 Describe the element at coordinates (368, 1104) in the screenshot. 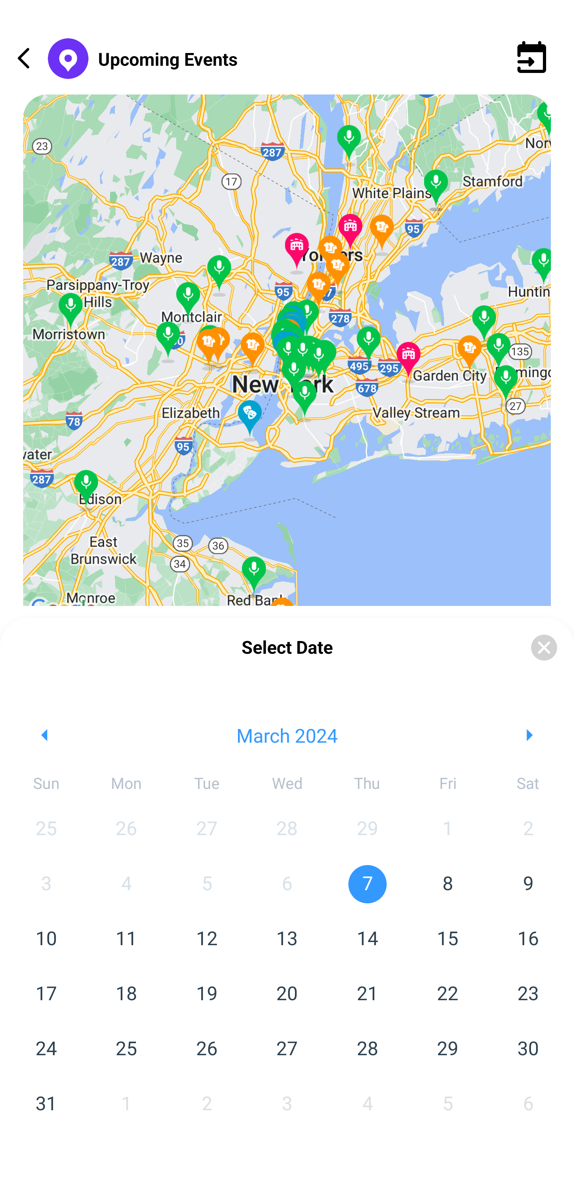

I see ` Thursday 4 April 2024  4` at that location.